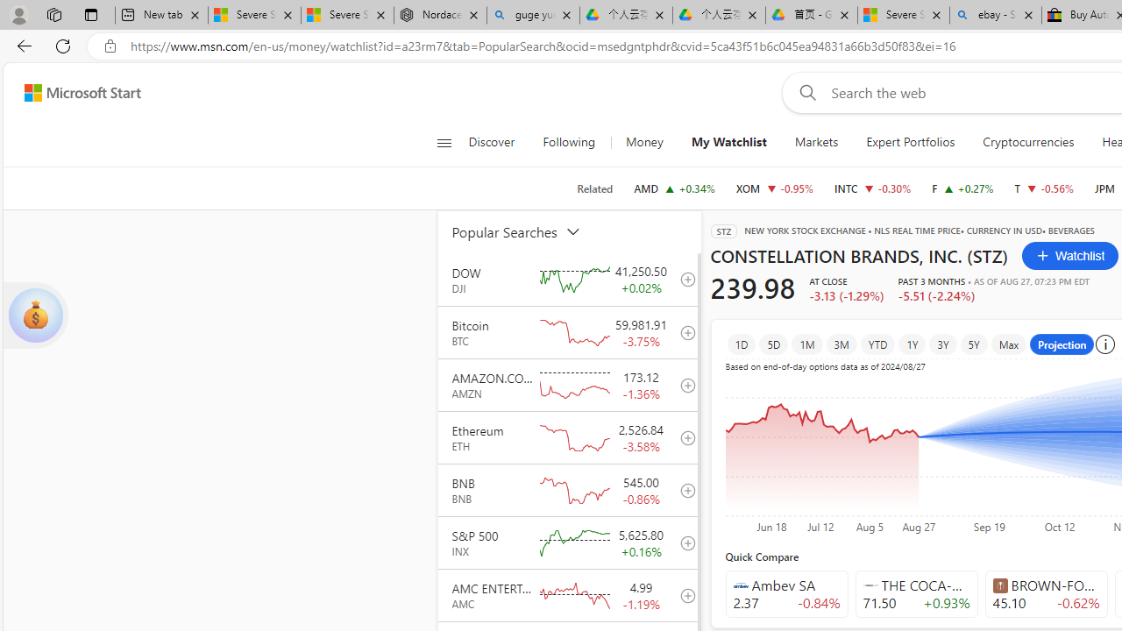 The height and width of the screenshot is (631, 1122). What do you see at coordinates (962, 188) in the screenshot?
I see `F FORD MOTOR COMPANY increase 11.14 +0.03 +0.27%` at bounding box center [962, 188].